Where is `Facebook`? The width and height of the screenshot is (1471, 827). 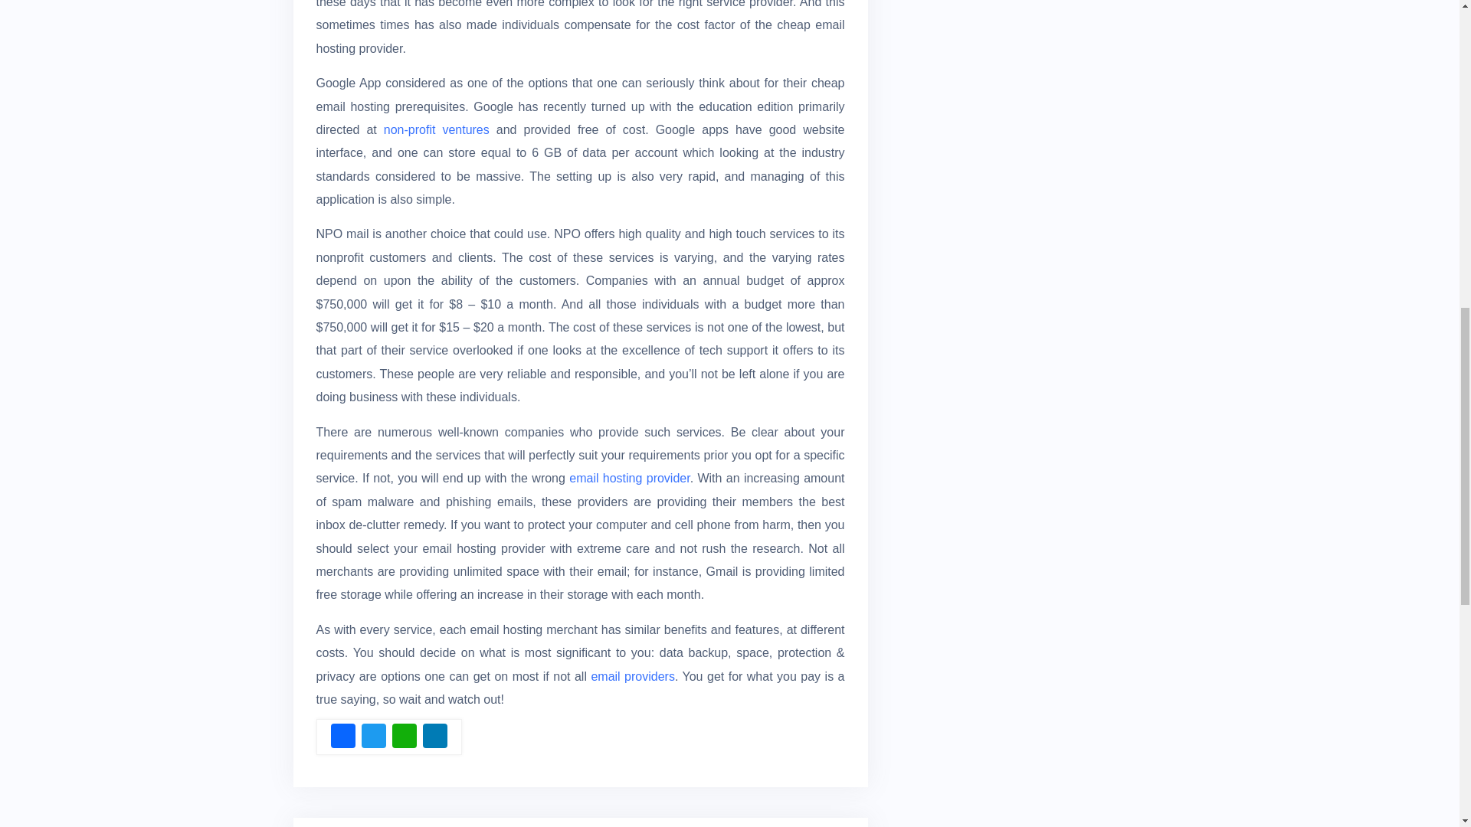
Facebook is located at coordinates (343, 737).